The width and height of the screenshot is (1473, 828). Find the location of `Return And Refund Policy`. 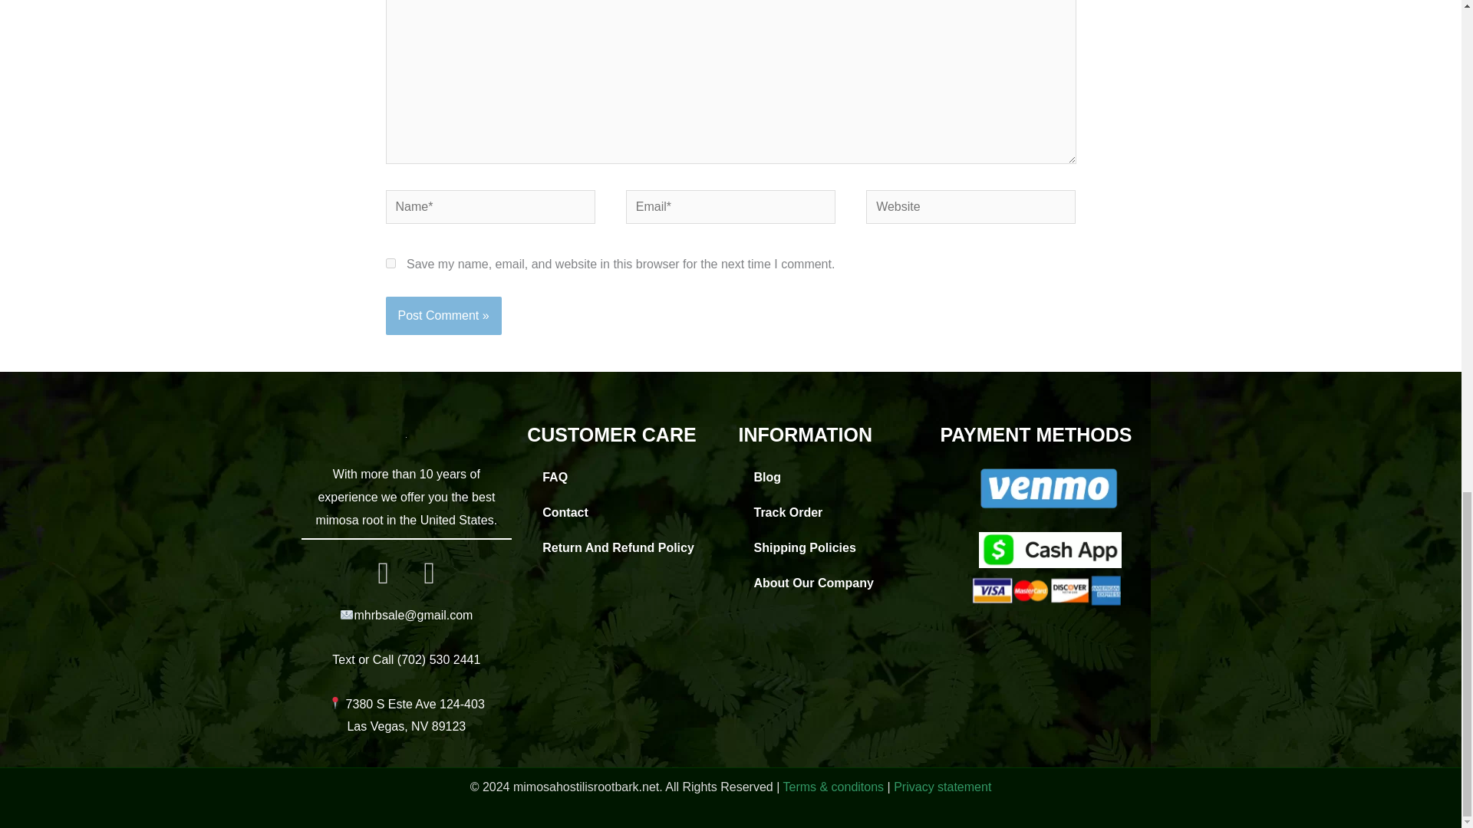

Return And Refund Policy is located at coordinates (624, 547).